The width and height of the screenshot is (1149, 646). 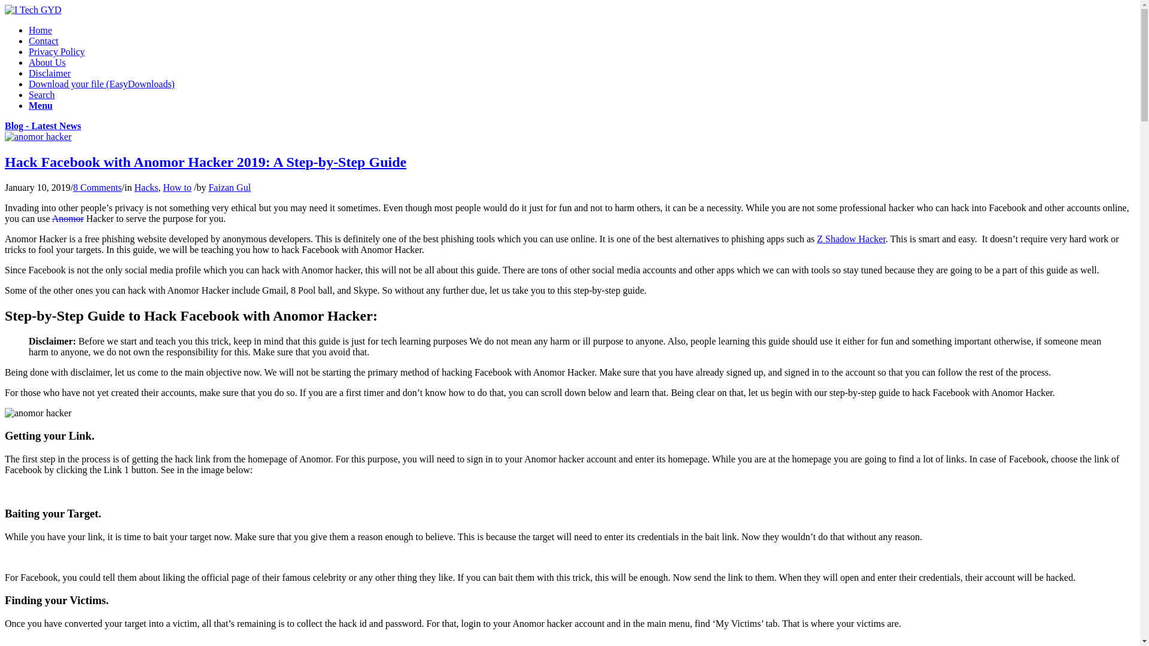 What do you see at coordinates (43, 126) in the screenshot?
I see `Blog - Latest News` at bounding box center [43, 126].